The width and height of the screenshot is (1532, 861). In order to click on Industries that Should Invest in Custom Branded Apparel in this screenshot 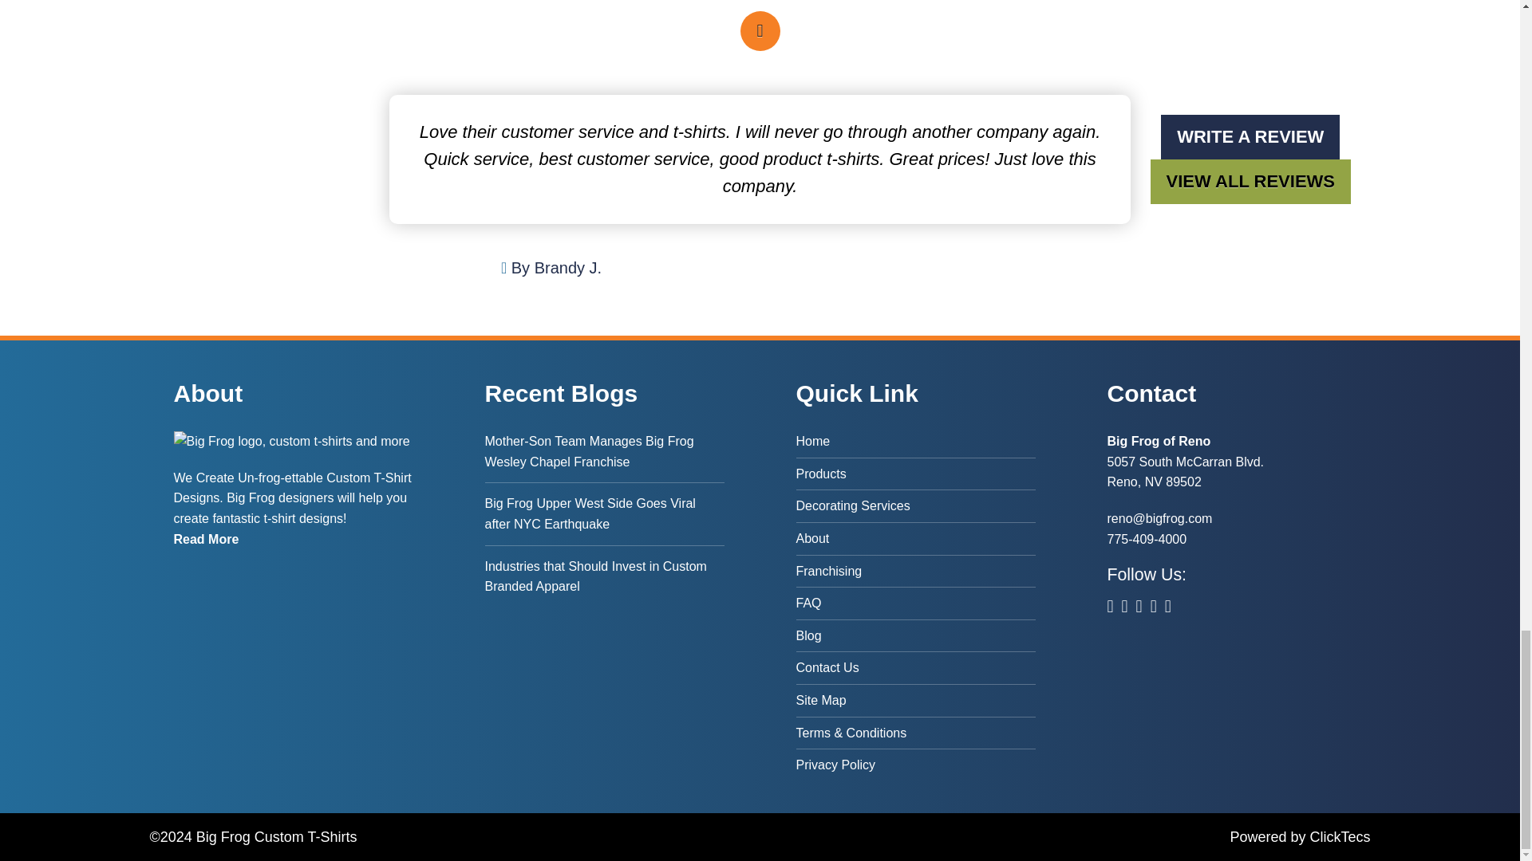, I will do `click(605, 576)`.